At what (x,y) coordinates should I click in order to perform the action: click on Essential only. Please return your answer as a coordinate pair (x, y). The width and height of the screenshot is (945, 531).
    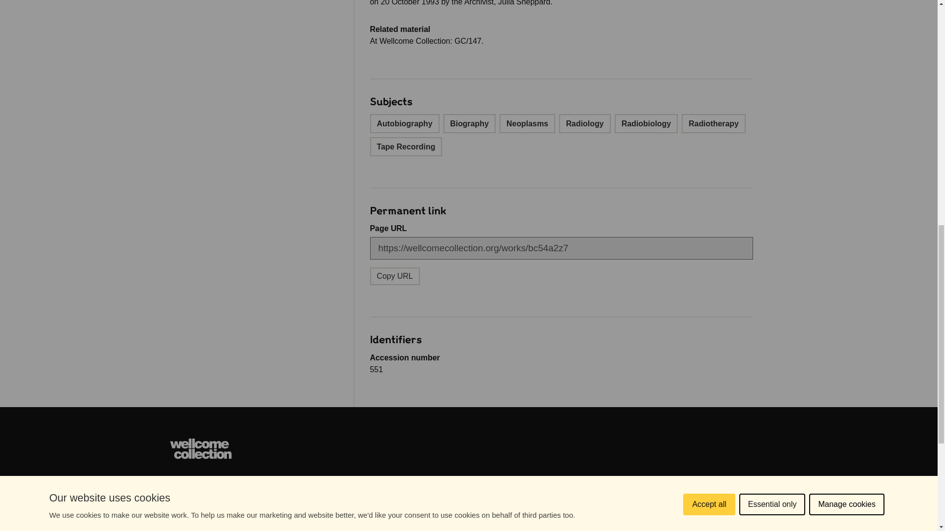
    Looking at the image, I should click on (772, 4).